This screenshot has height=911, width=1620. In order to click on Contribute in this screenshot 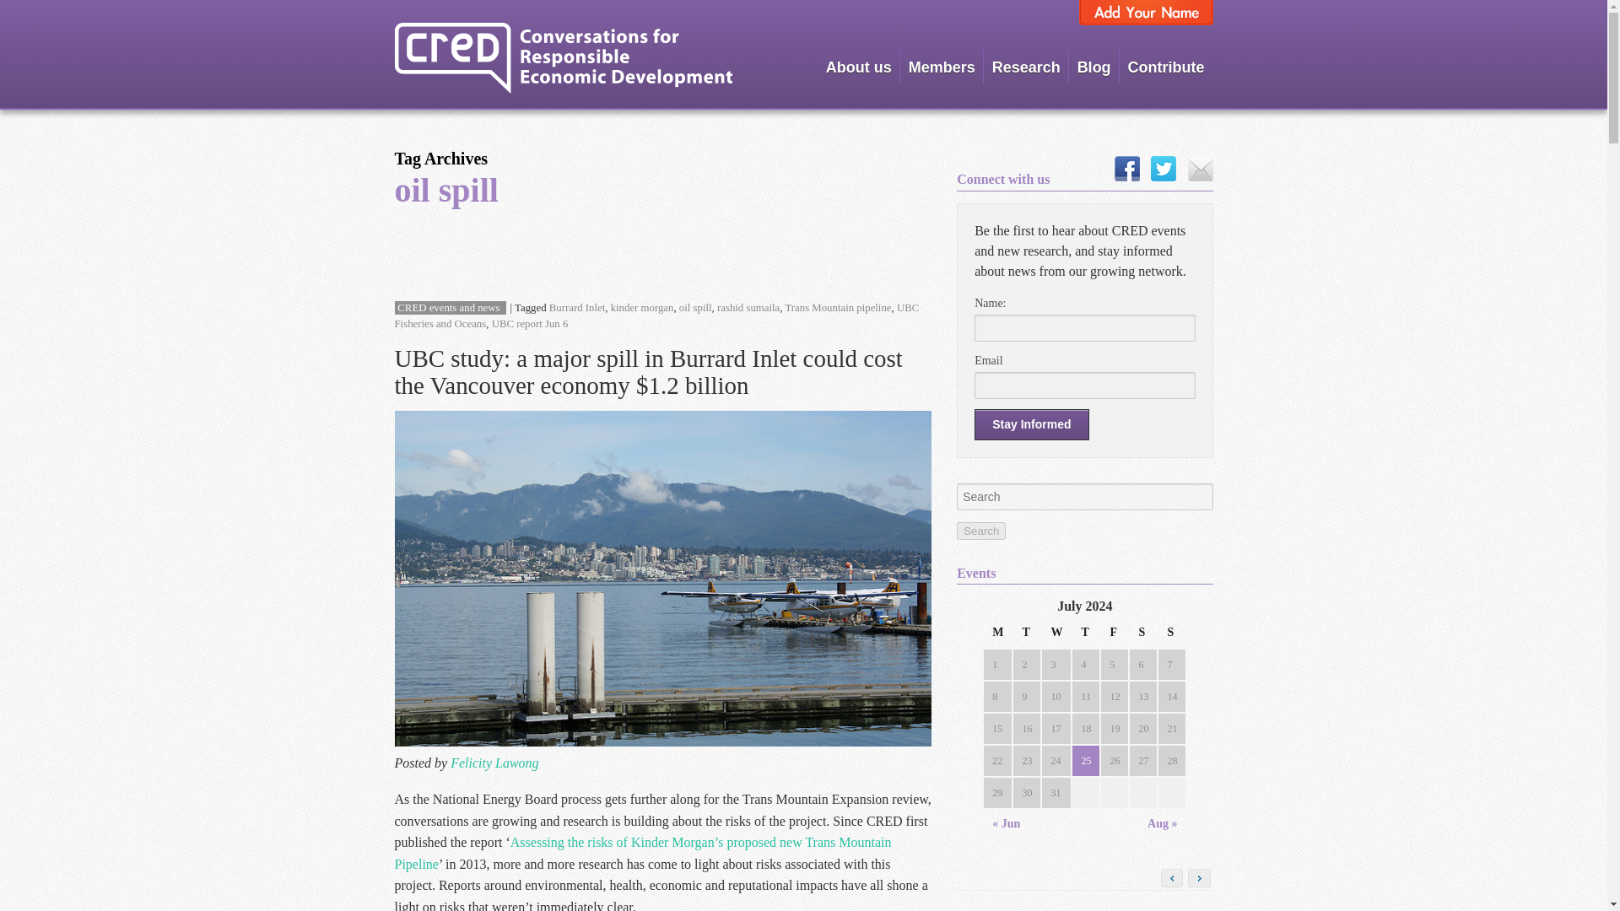, I will do `click(1166, 66)`.